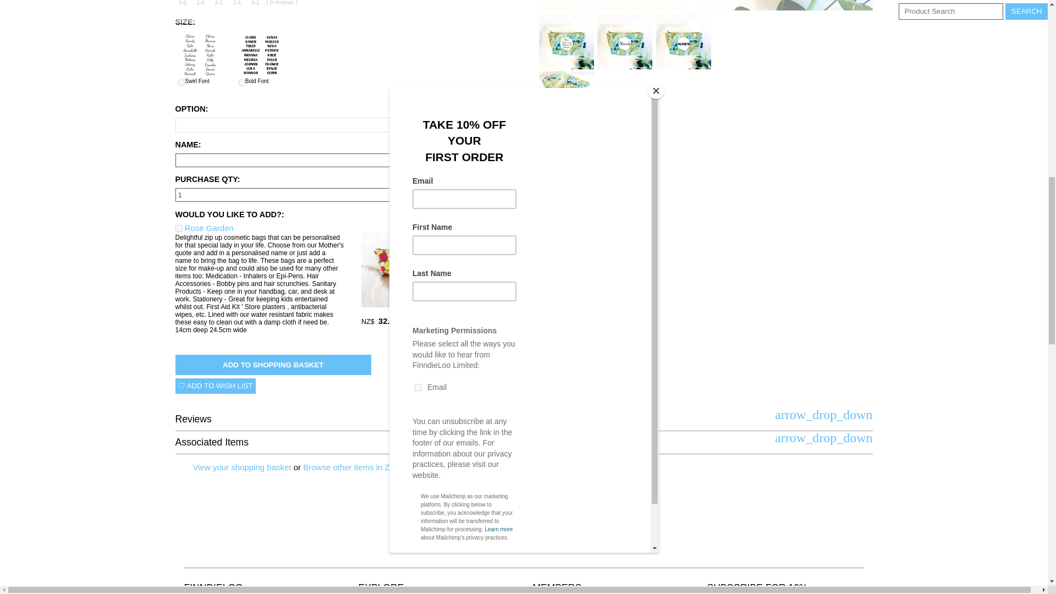  Describe the element at coordinates (823, 414) in the screenshot. I see `click to reveal section` at that location.